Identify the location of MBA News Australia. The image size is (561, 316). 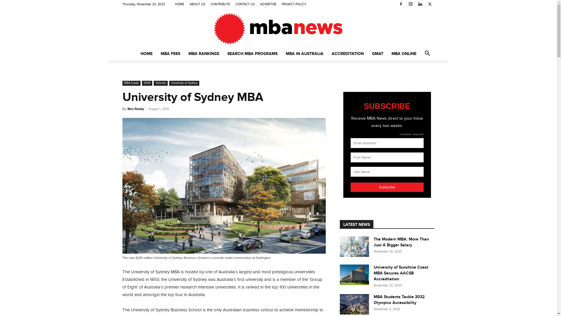
(278, 28).